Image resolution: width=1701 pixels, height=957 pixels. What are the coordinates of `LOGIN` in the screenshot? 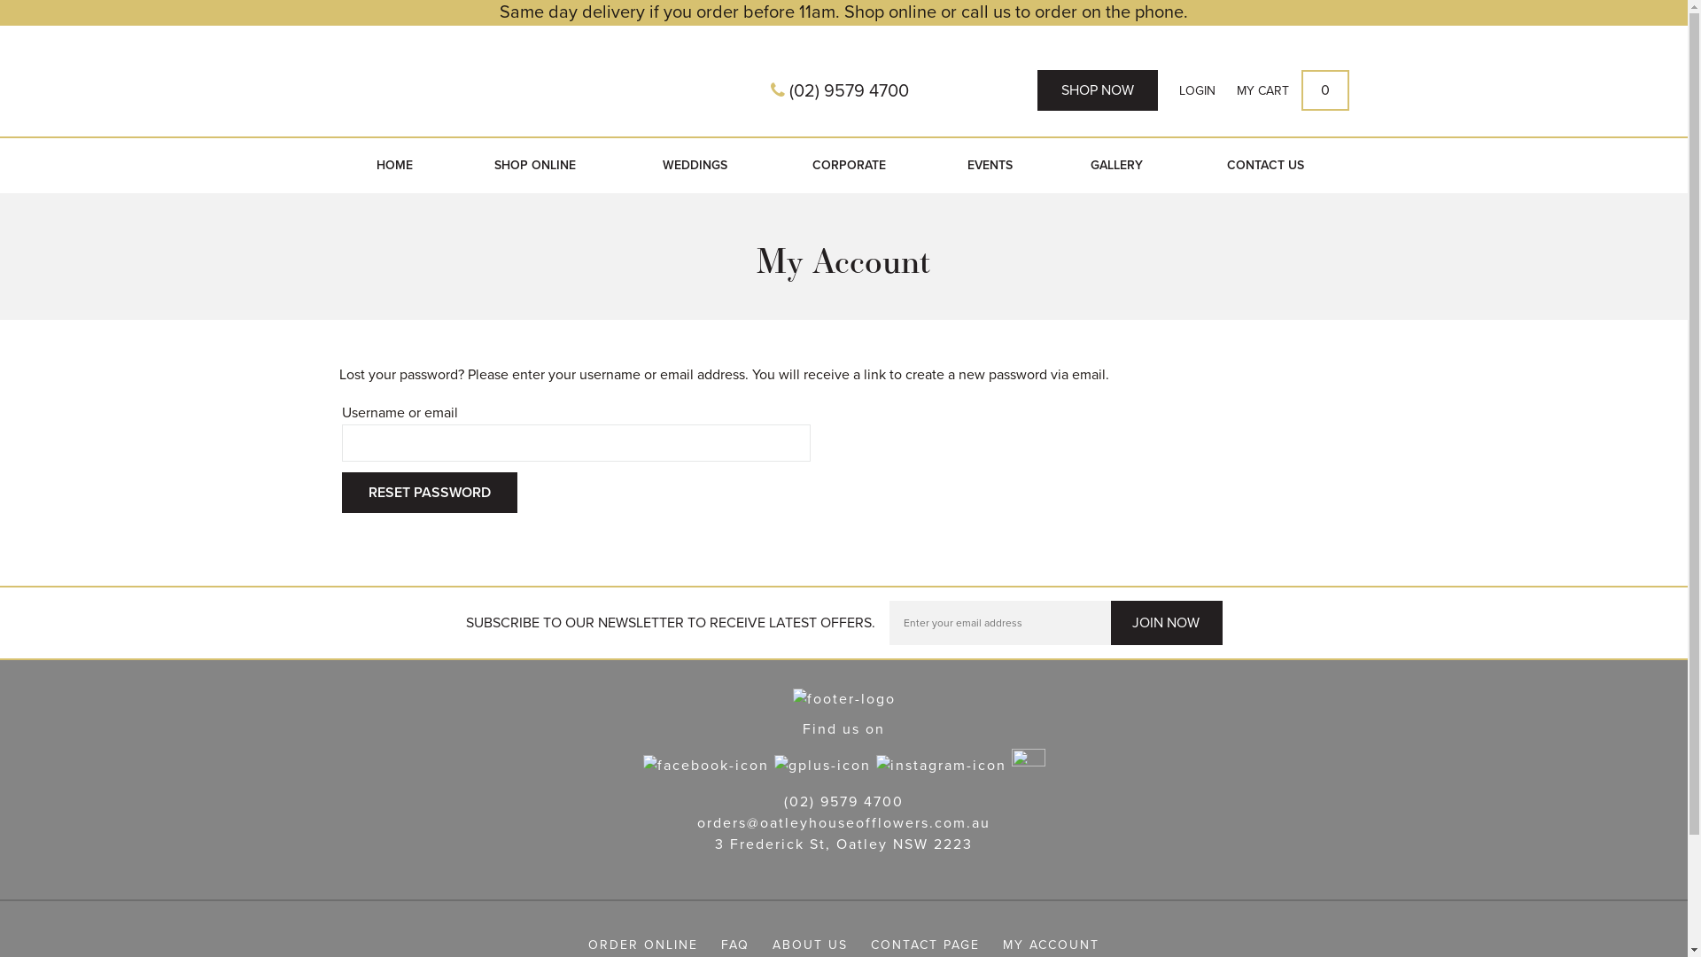 It's located at (1196, 91).